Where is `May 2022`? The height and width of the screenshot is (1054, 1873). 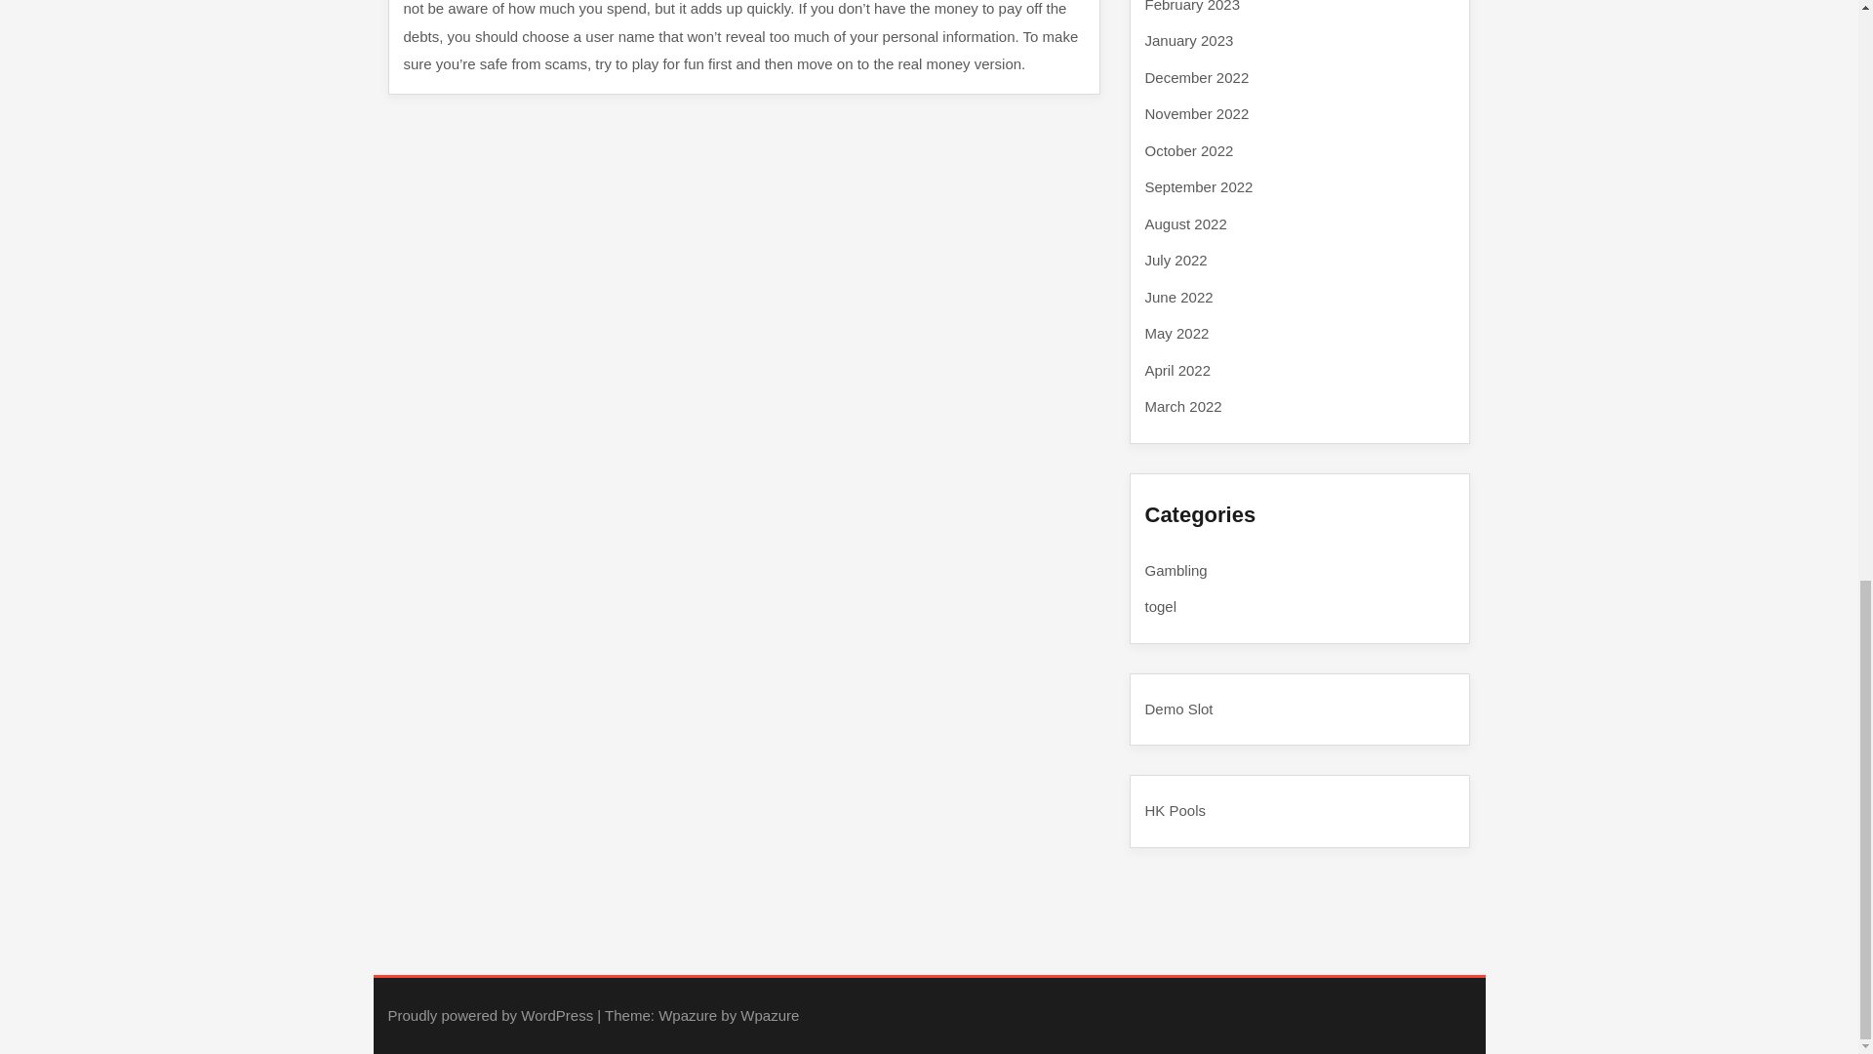 May 2022 is located at coordinates (1176, 332).